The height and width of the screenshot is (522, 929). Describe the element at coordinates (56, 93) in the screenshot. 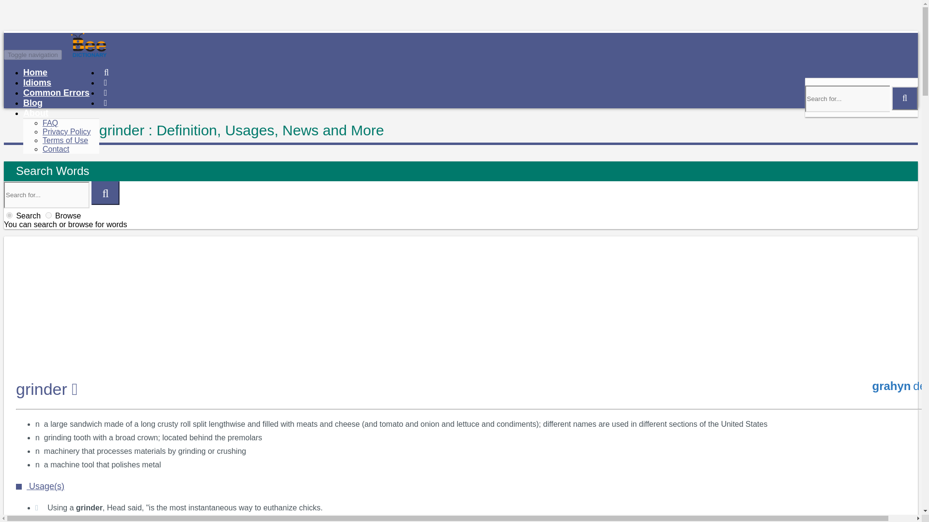

I see `Common Errors` at that location.